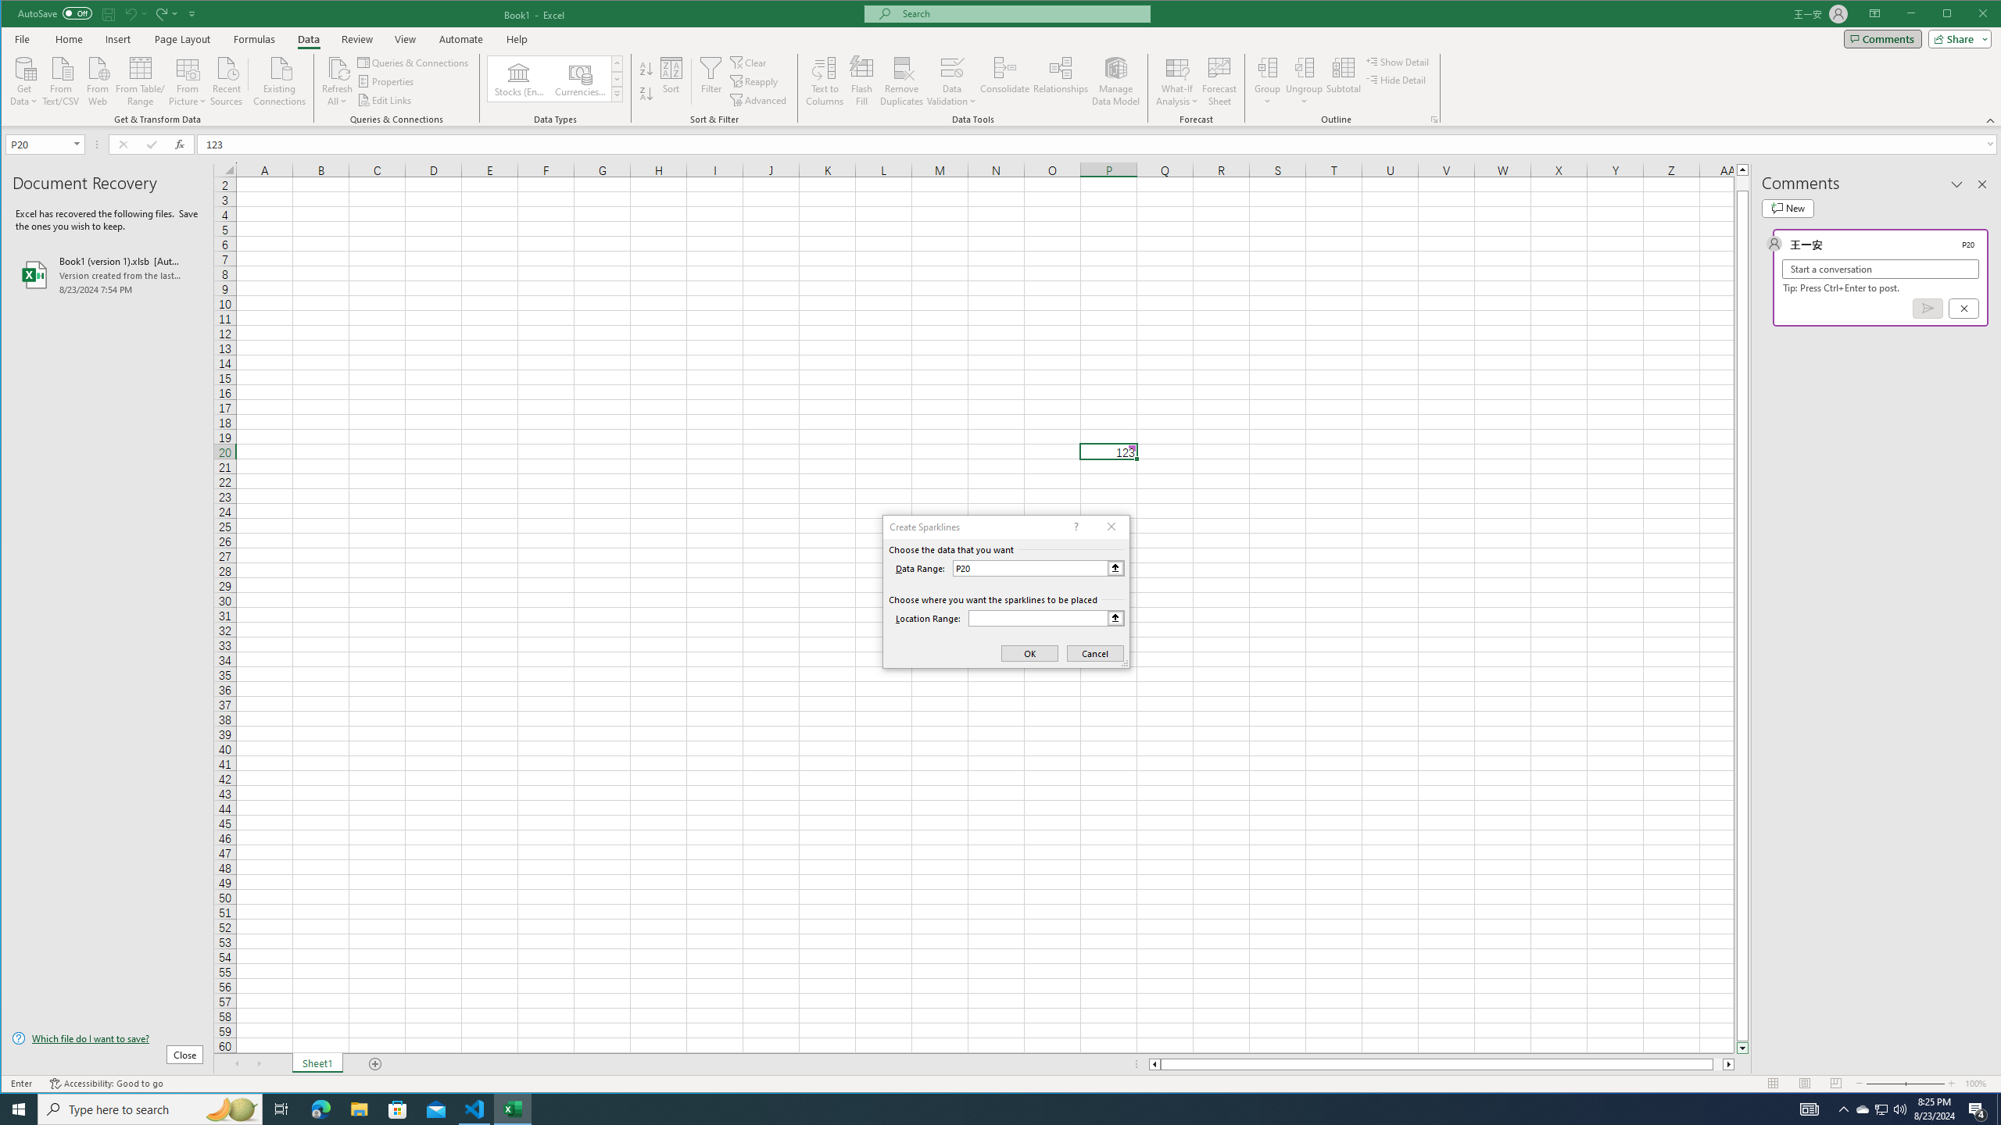 The image size is (2001, 1125). Describe the element at coordinates (711, 81) in the screenshot. I see `Filter` at that location.